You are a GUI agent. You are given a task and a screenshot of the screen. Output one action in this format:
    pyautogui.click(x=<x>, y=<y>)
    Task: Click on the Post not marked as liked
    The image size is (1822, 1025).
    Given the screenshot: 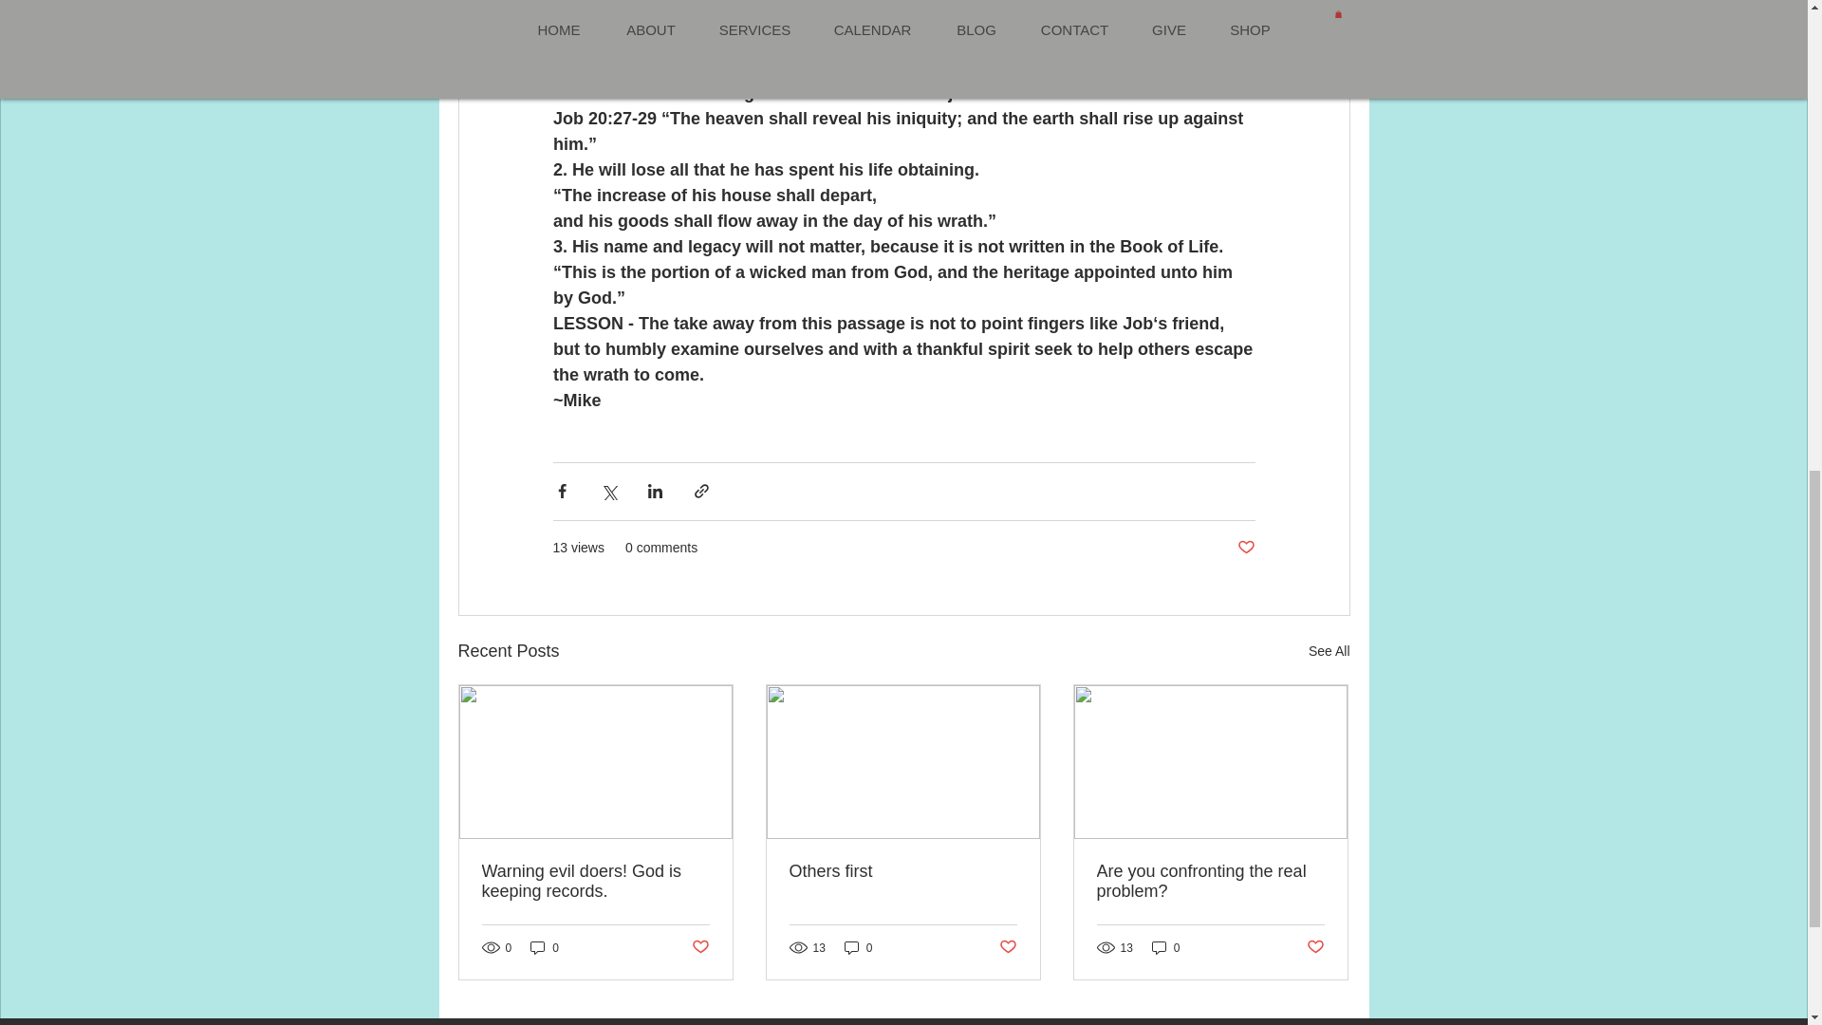 What is the action you would take?
    pyautogui.click(x=1315, y=947)
    